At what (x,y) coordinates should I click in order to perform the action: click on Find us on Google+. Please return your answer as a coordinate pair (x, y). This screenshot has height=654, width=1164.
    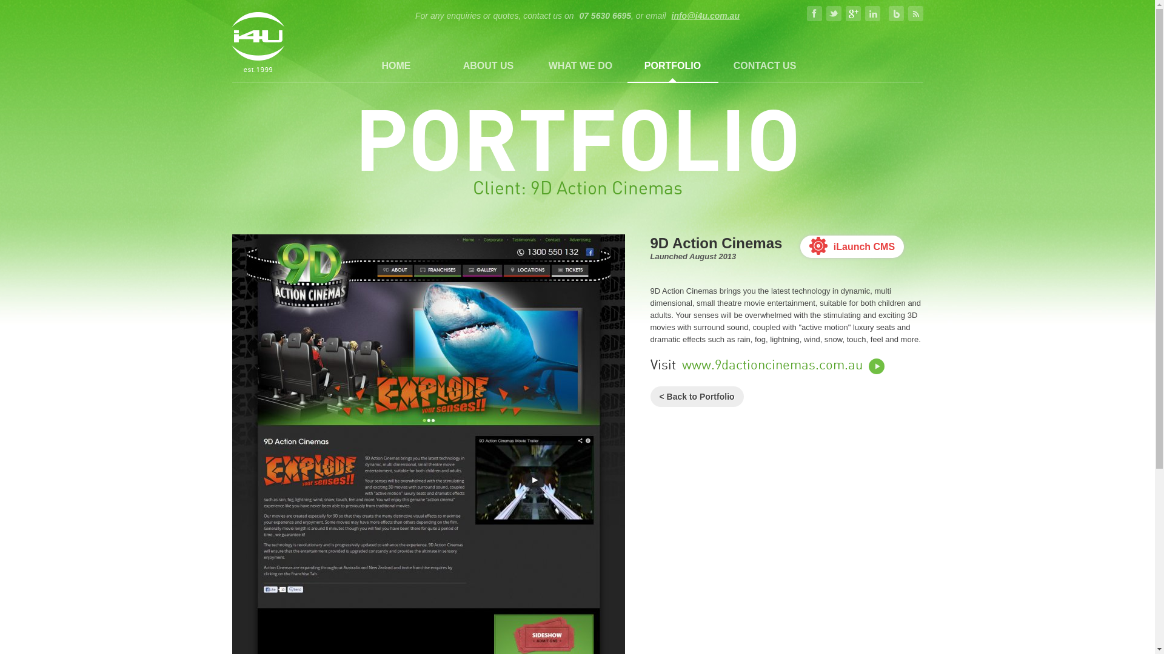
    Looking at the image, I should click on (854, 13).